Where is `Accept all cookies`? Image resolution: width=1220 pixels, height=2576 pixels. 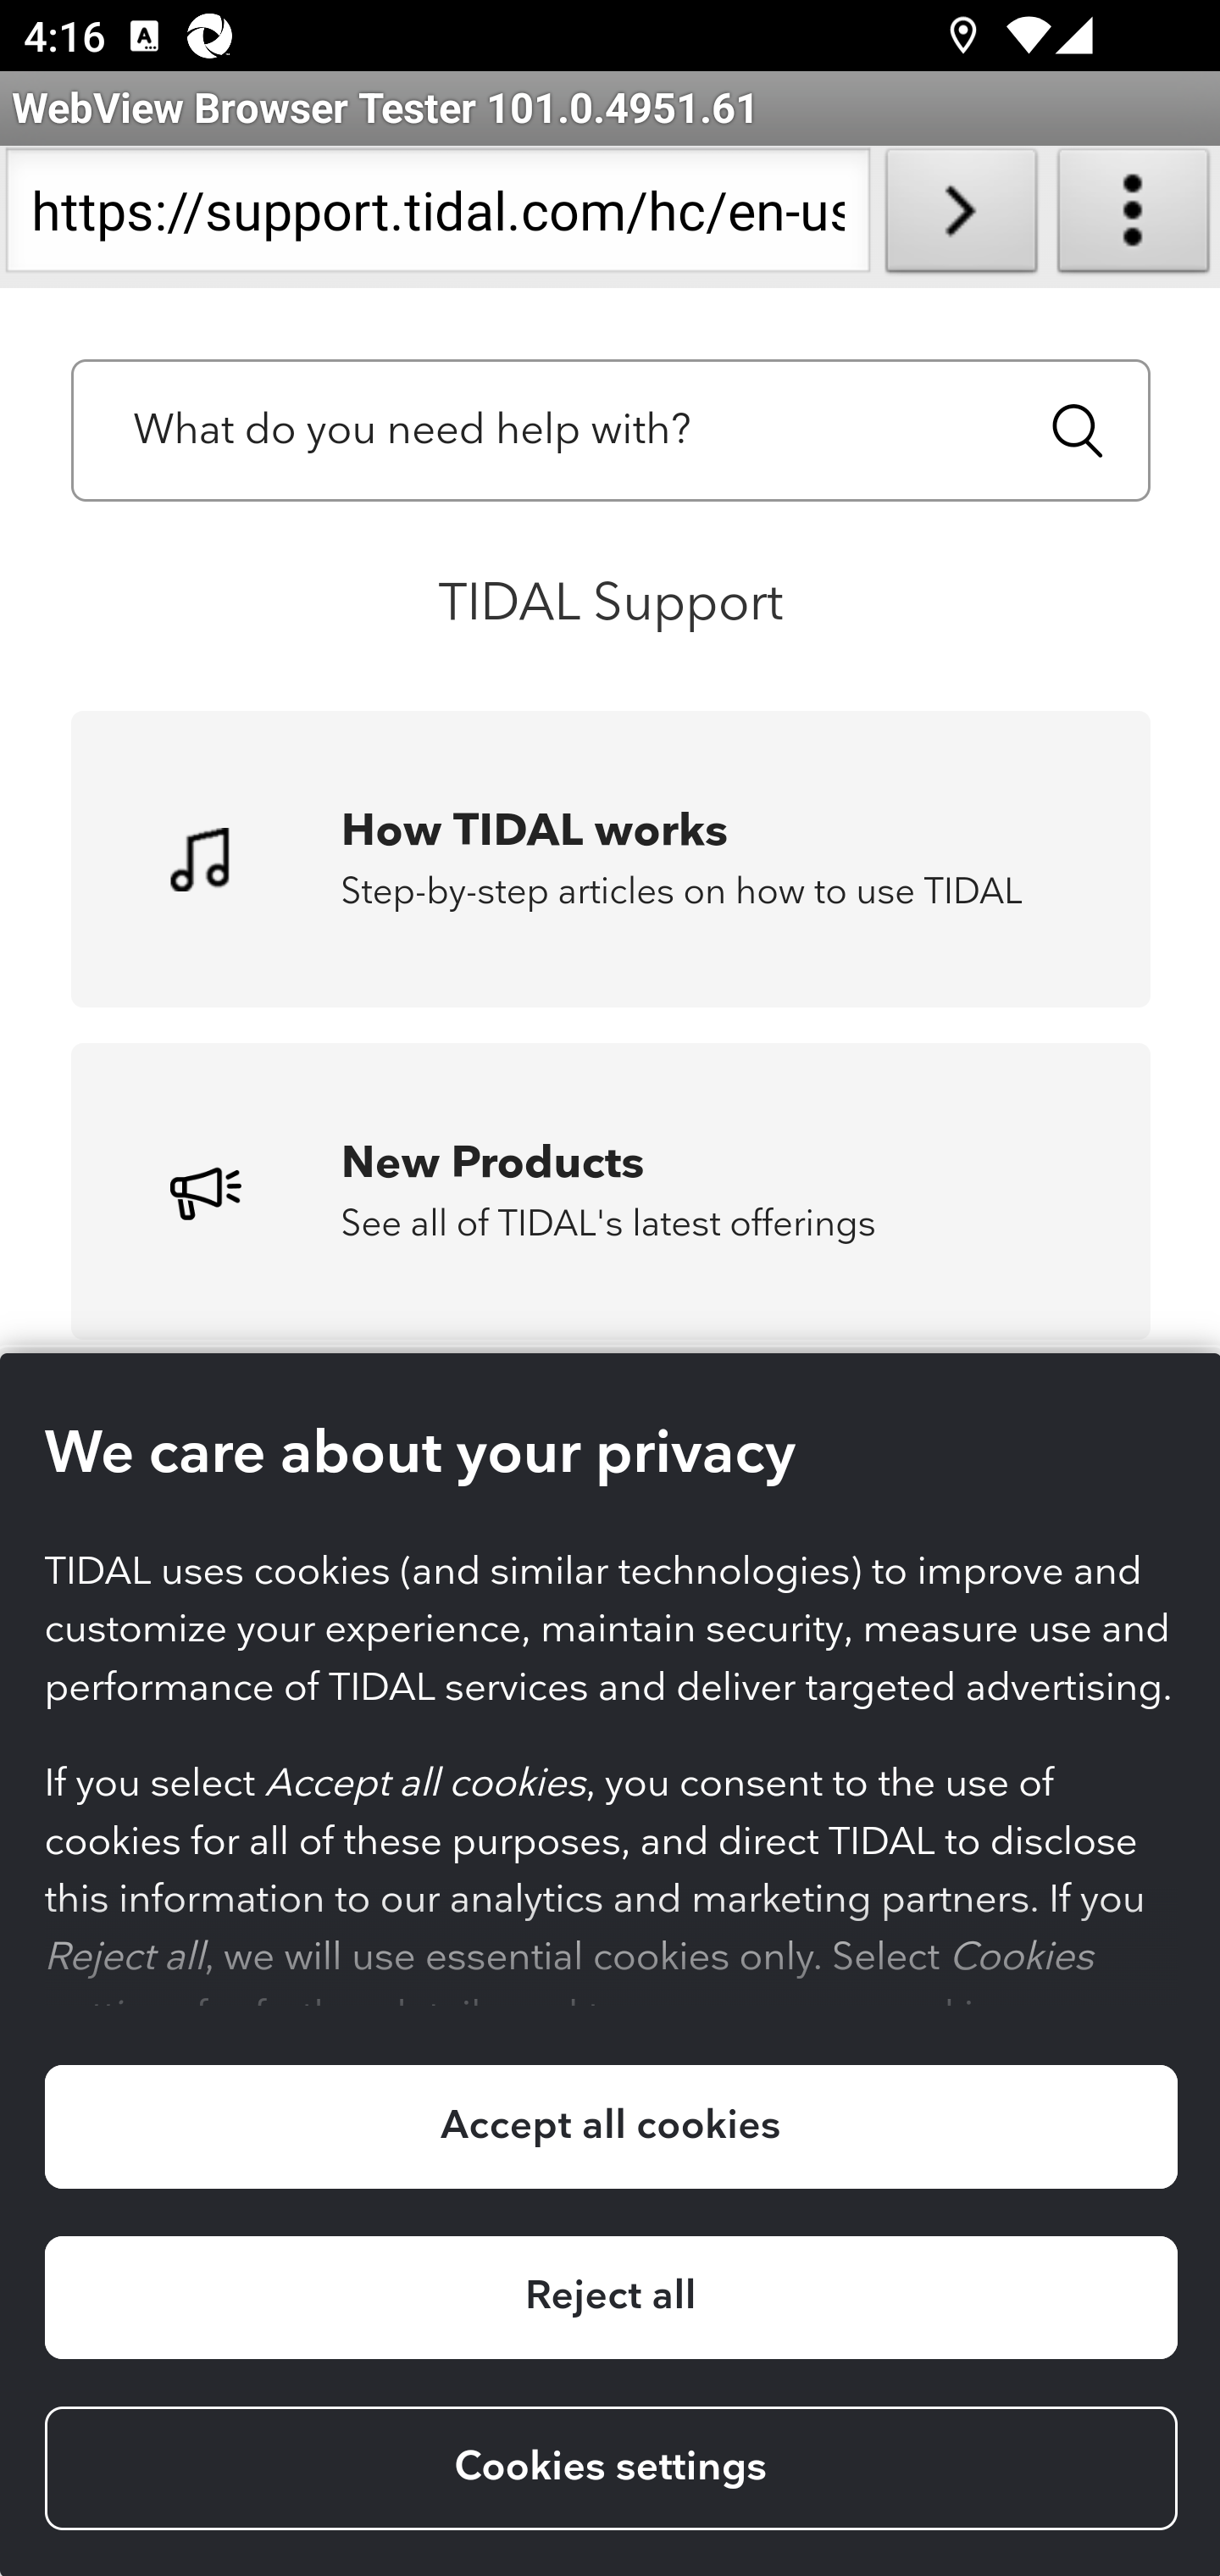 Accept all cookies is located at coordinates (610, 2127).